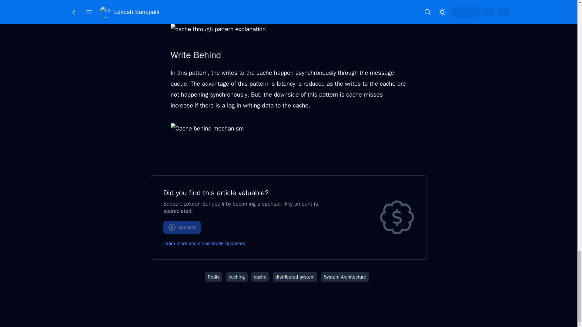 This screenshot has width=582, height=327. I want to click on caching, so click(236, 277).